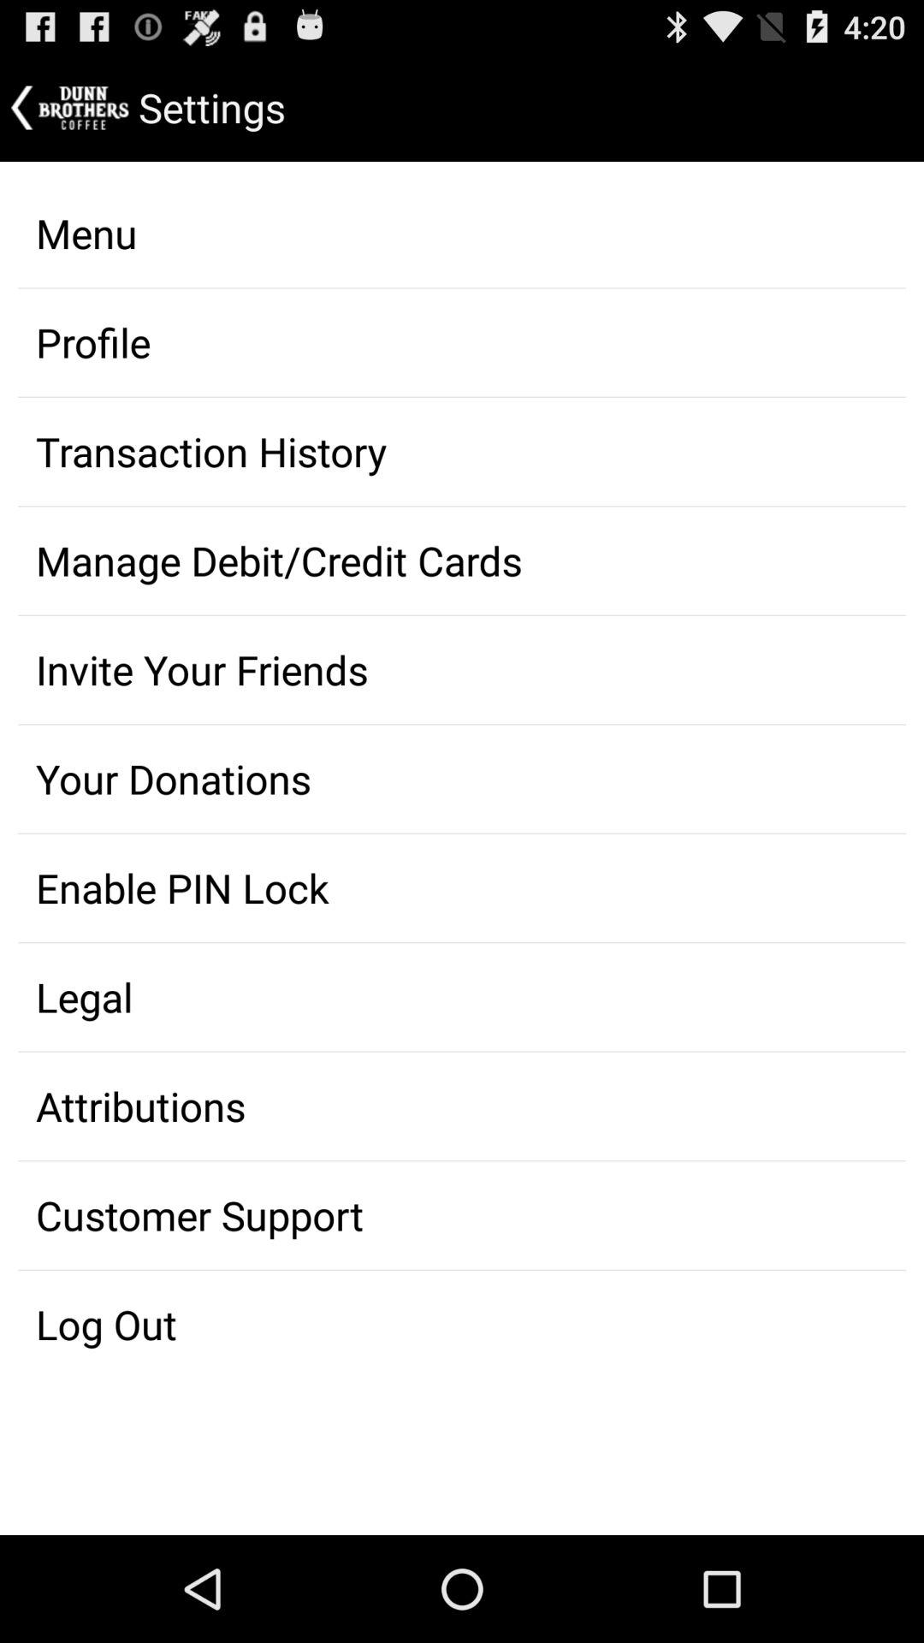 The image size is (924, 1643). What do you see at coordinates (462, 452) in the screenshot?
I see `flip to transaction history item` at bounding box center [462, 452].